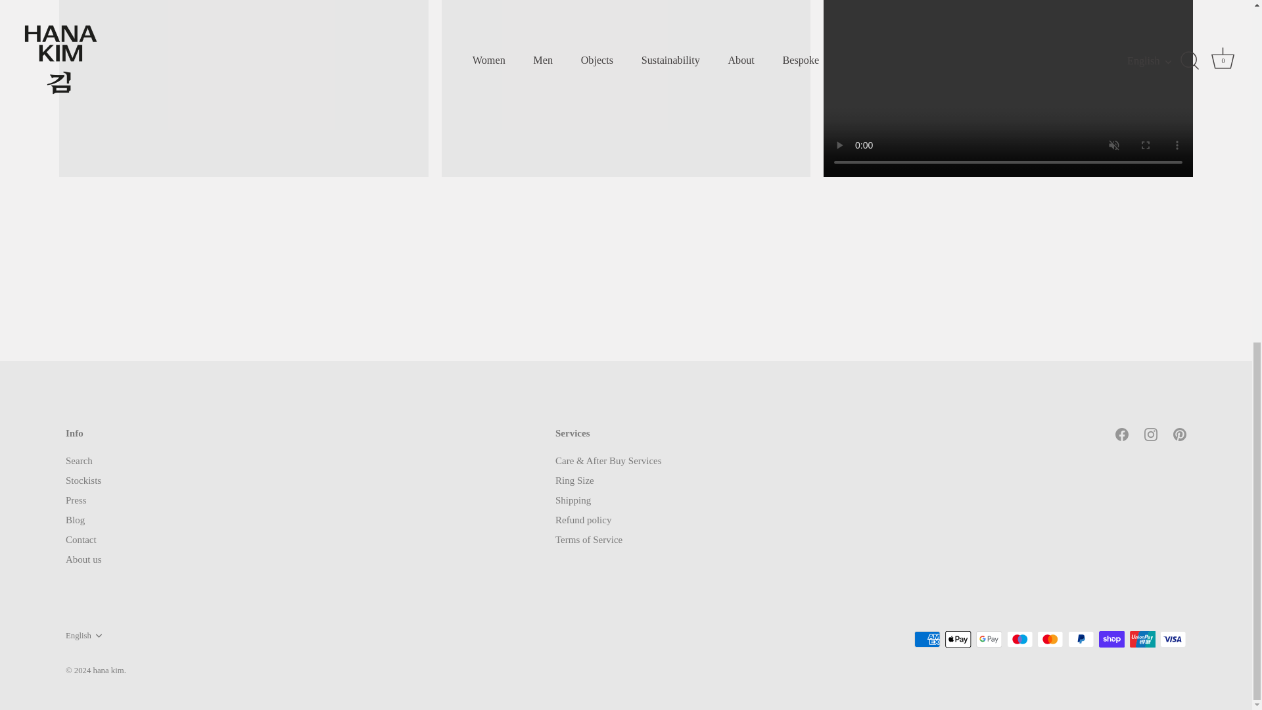 This screenshot has width=1262, height=710. Describe the element at coordinates (1142, 639) in the screenshot. I see `Union Pay` at that location.